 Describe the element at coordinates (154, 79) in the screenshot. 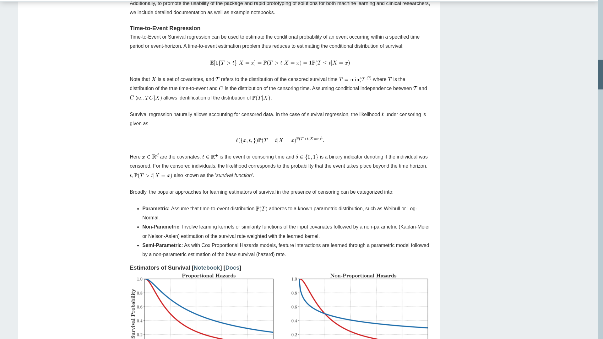

I see `Rendered by QuickLaTeX.com` at that location.